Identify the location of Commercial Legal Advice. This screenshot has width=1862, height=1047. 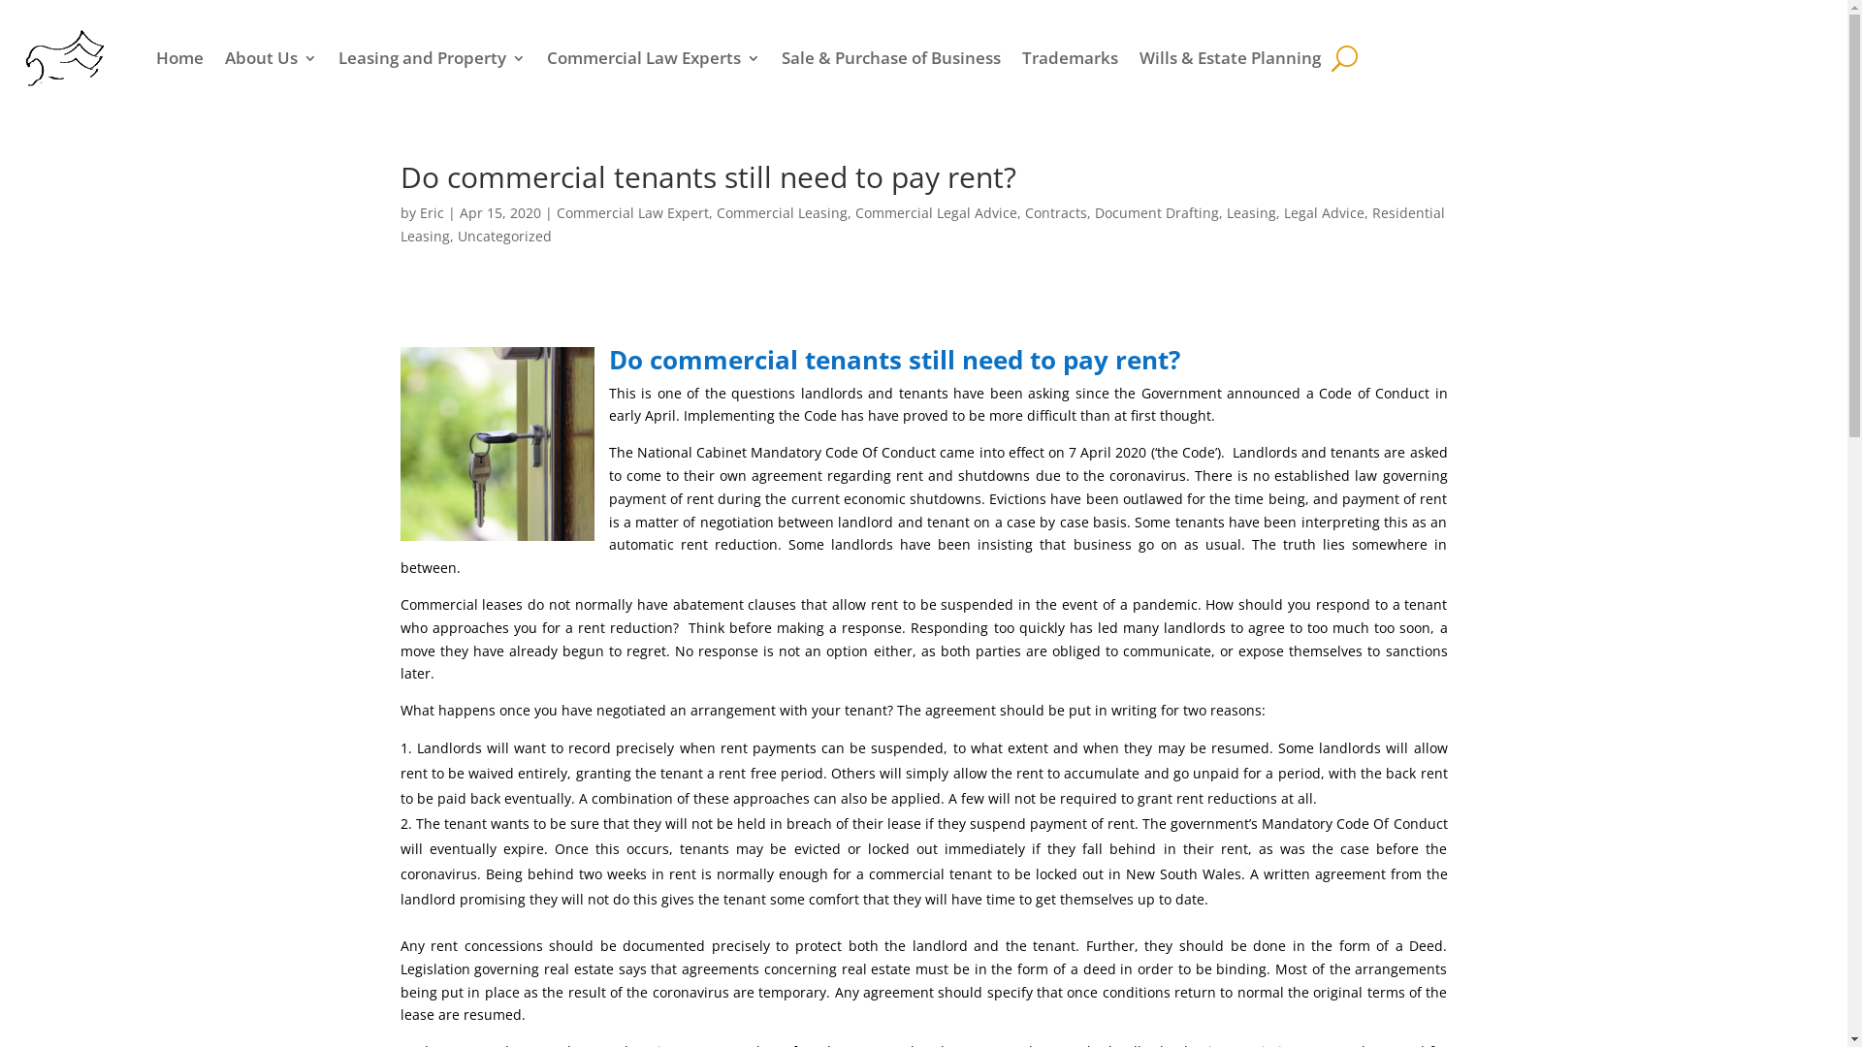
(937, 213).